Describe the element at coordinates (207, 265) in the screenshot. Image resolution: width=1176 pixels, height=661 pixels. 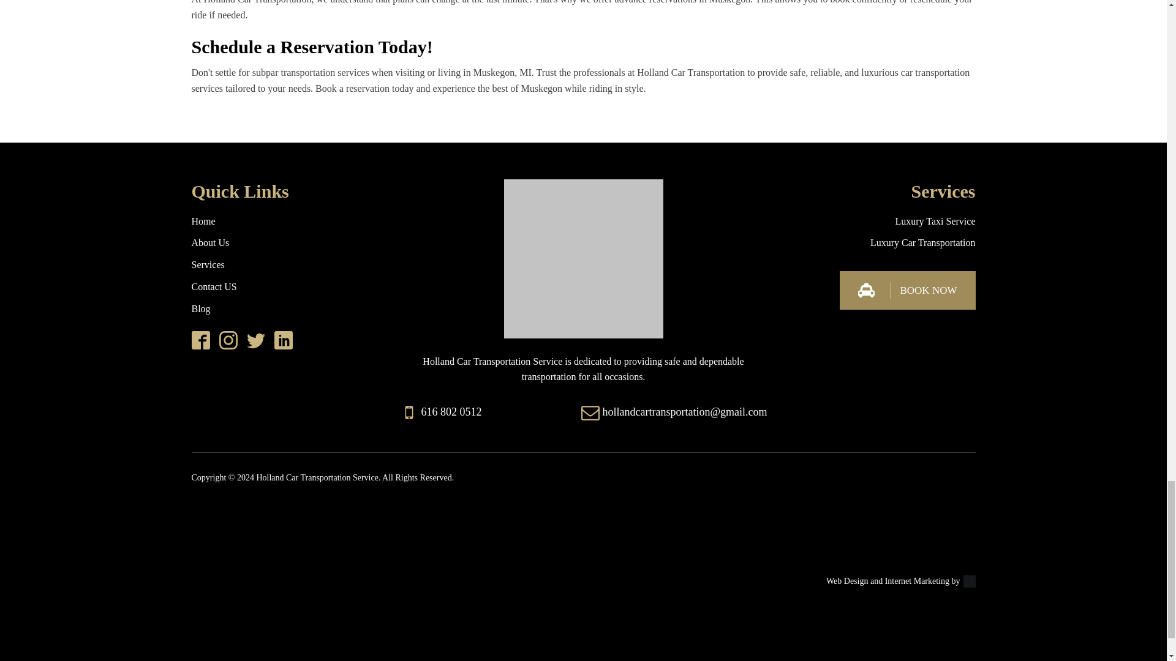
I see `Services` at that location.